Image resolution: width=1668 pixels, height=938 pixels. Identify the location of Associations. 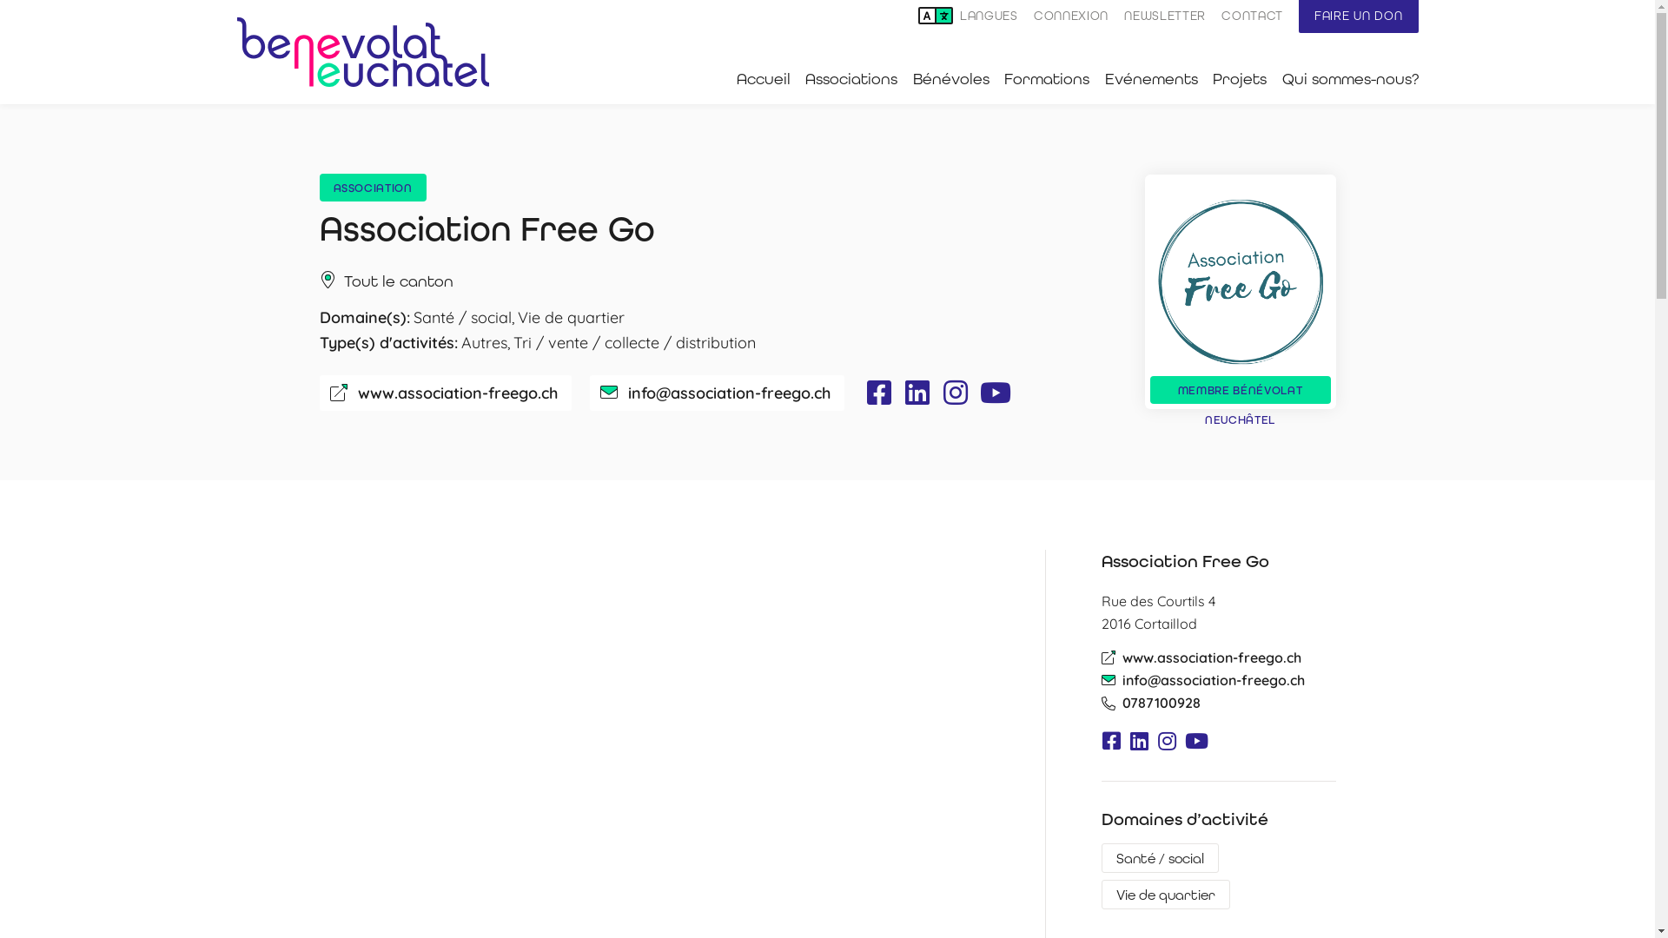
(851, 79).